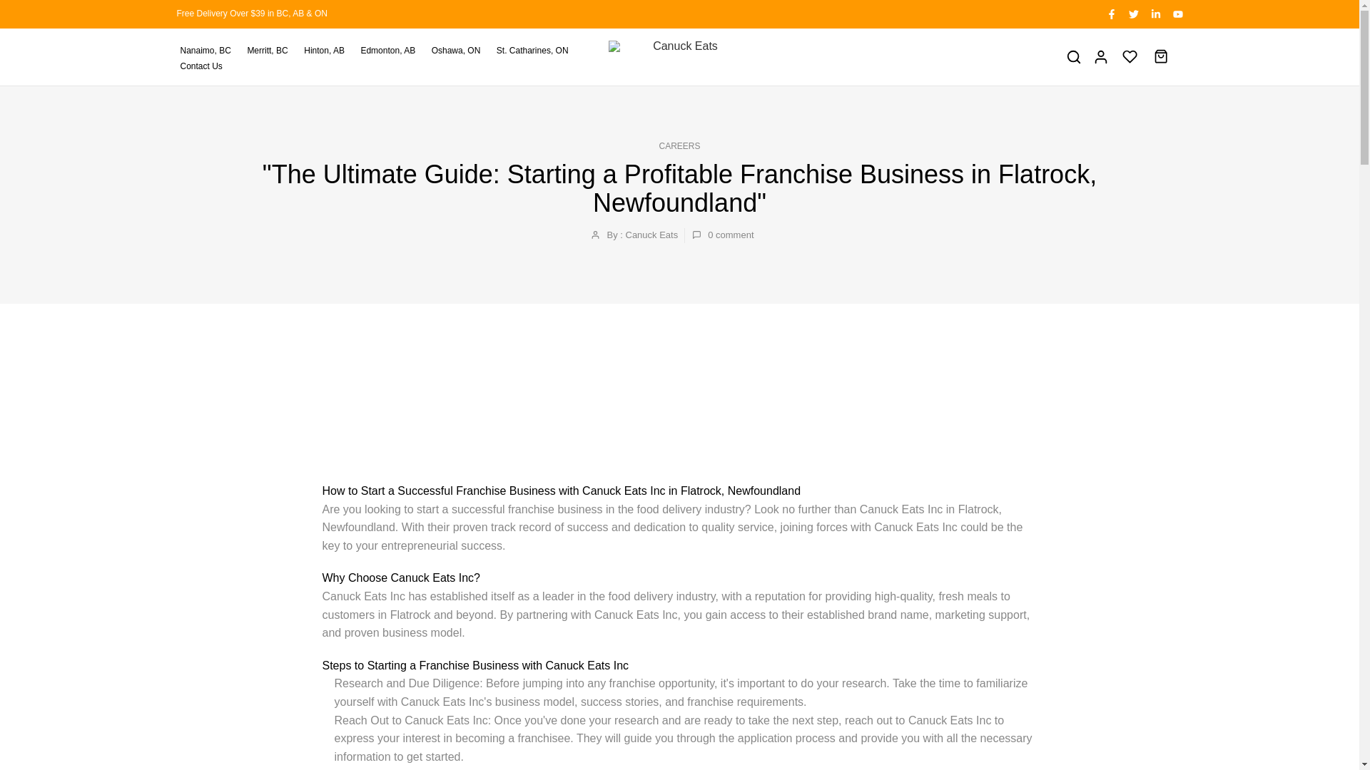 The height and width of the screenshot is (770, 1370). Describe the element at coordinates (679, 145) in the screenshot. I see `CAREERS` at that location.